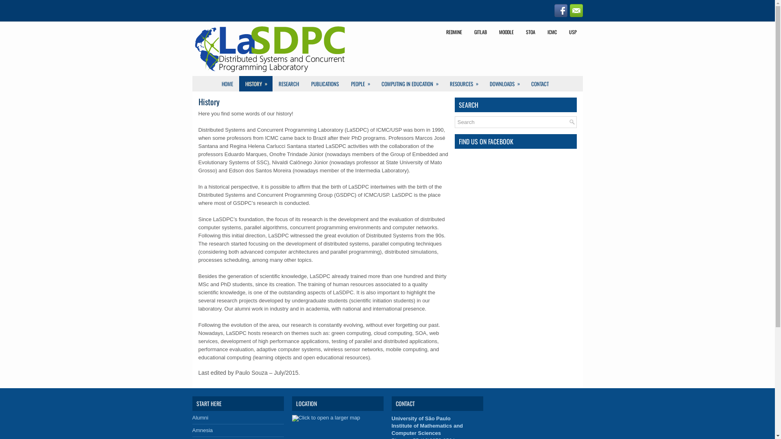  What do you see at coordinates (454, 32) in the screenshot?
I see `REDMINE` at bounding box center [454, 32].